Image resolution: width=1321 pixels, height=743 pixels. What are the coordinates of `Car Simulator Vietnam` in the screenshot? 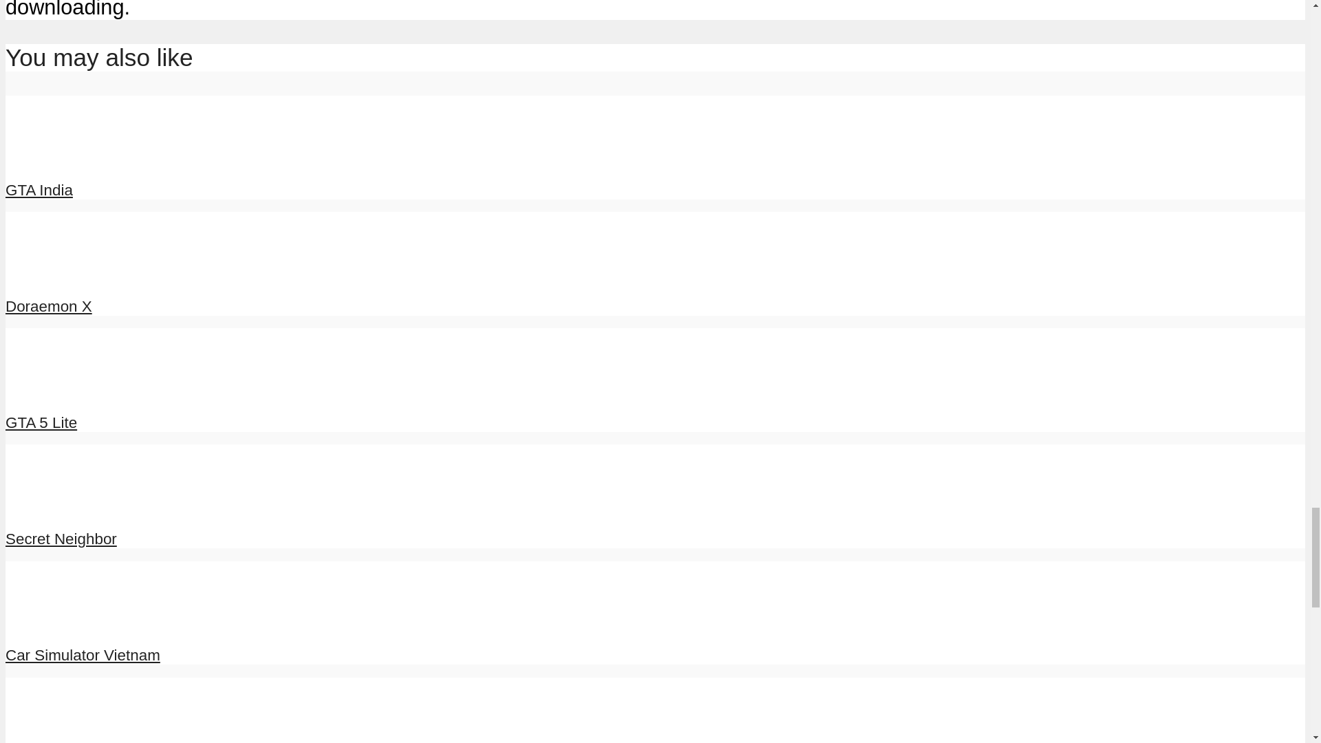 It's located at (55, 624).